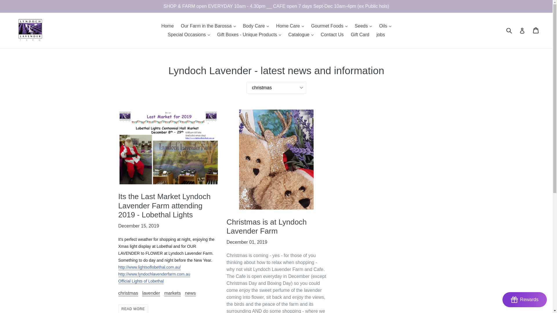  I want to click on jobs, so click(381, 35).